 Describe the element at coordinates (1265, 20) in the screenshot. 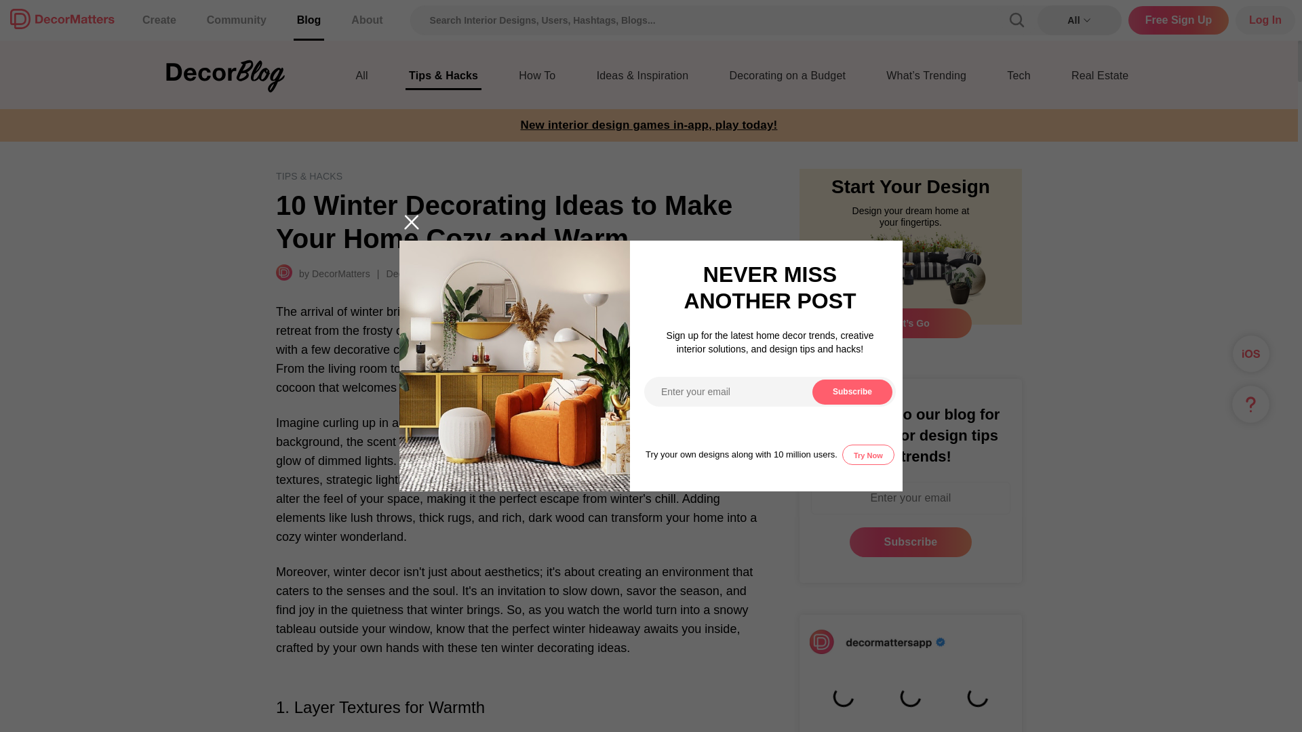

I see `Log In` at that location.